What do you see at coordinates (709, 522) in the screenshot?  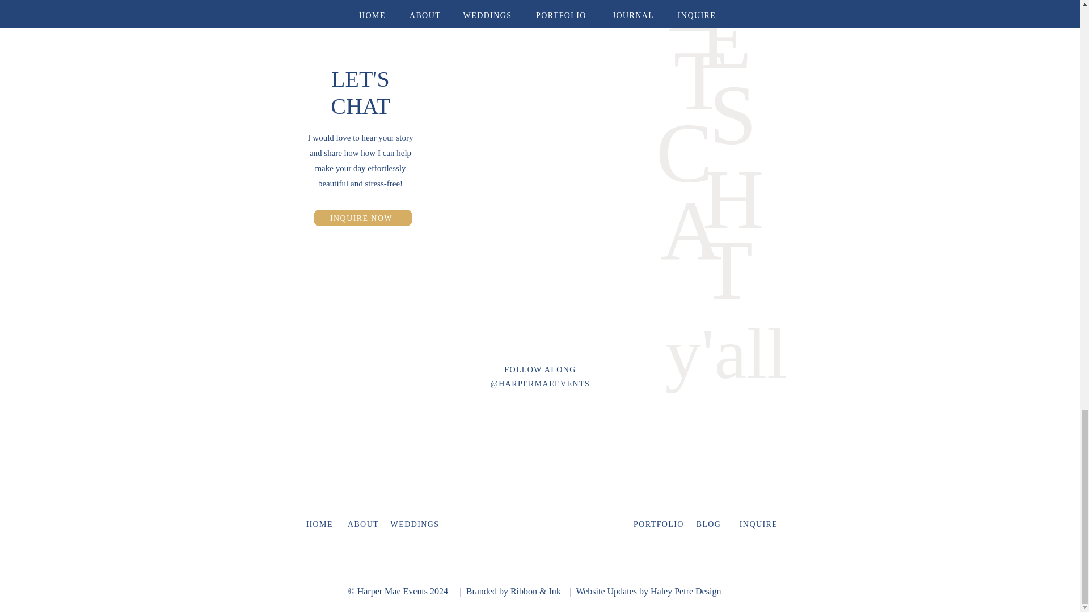 I see `BLOG` at bounding box center [709, 522].